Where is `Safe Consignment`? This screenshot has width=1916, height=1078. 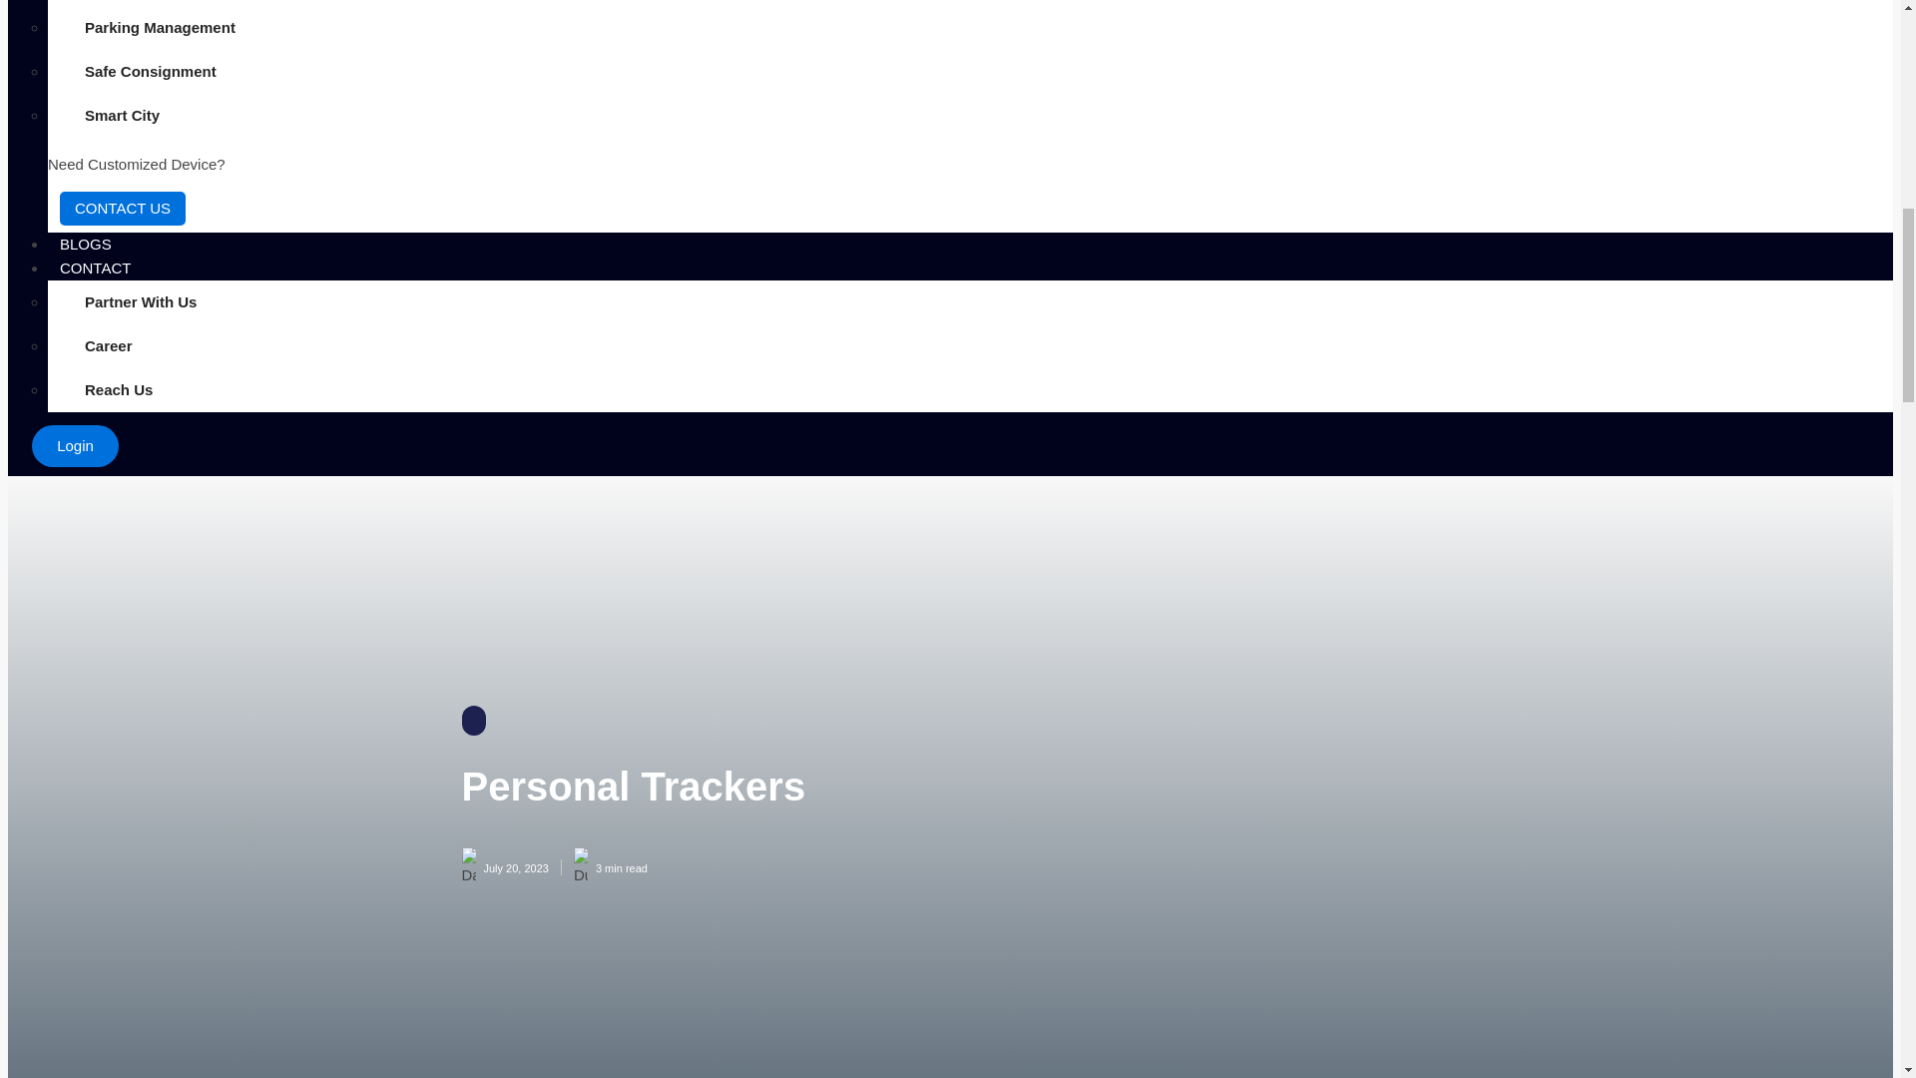 Safe Consignment is located at coordinates (150, 71).